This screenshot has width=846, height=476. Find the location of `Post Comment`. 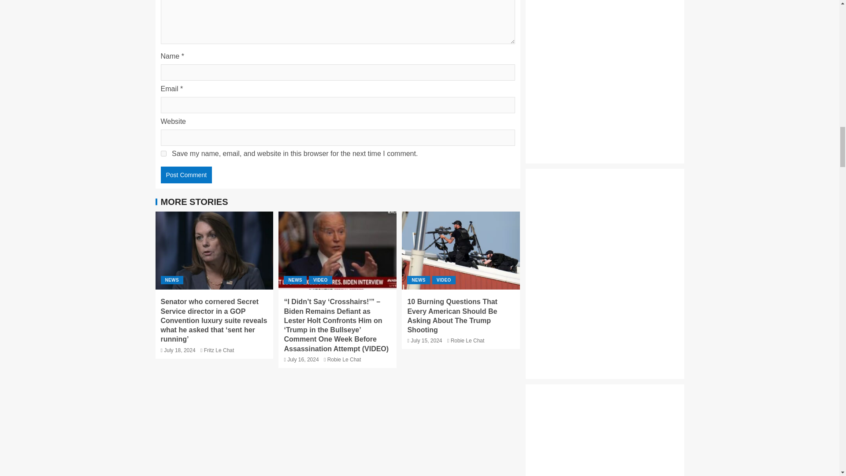

Post Comment is located at coordinates (186, 175).